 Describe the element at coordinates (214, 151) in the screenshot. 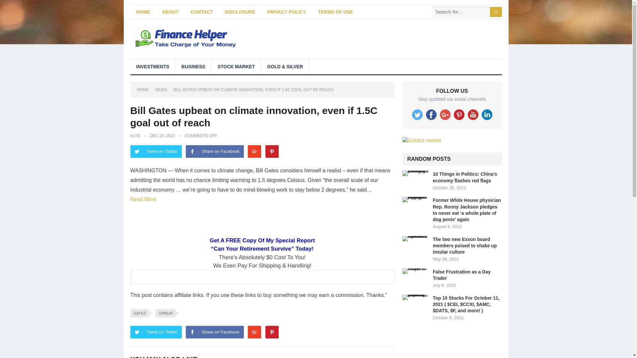

I see `Share on Facebook` at that location.